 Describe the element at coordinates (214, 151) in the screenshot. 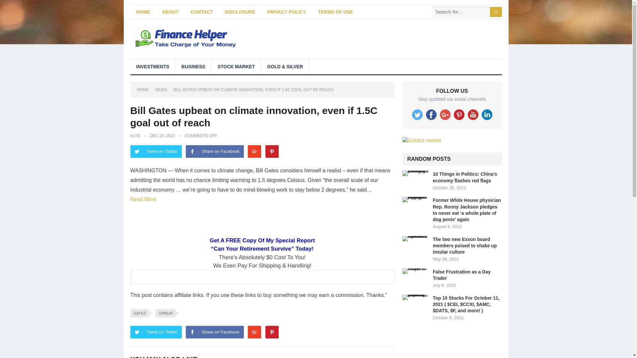

I see `Share on Facebook` at that location.